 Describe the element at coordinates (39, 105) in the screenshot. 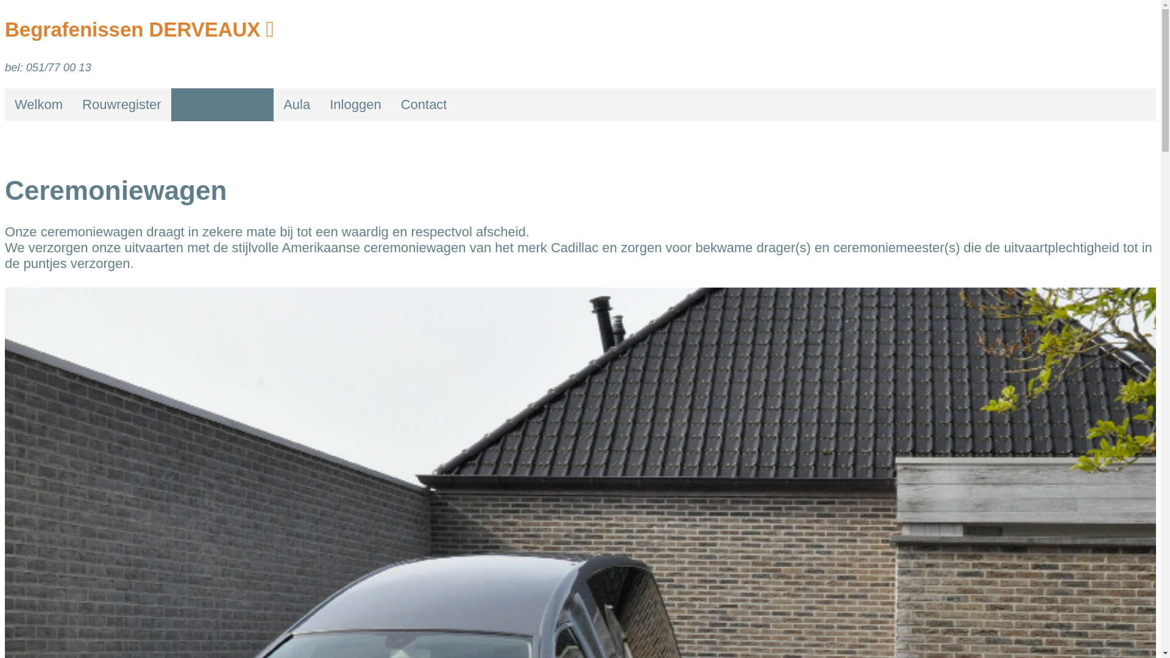

I see `Welkom` at that location.